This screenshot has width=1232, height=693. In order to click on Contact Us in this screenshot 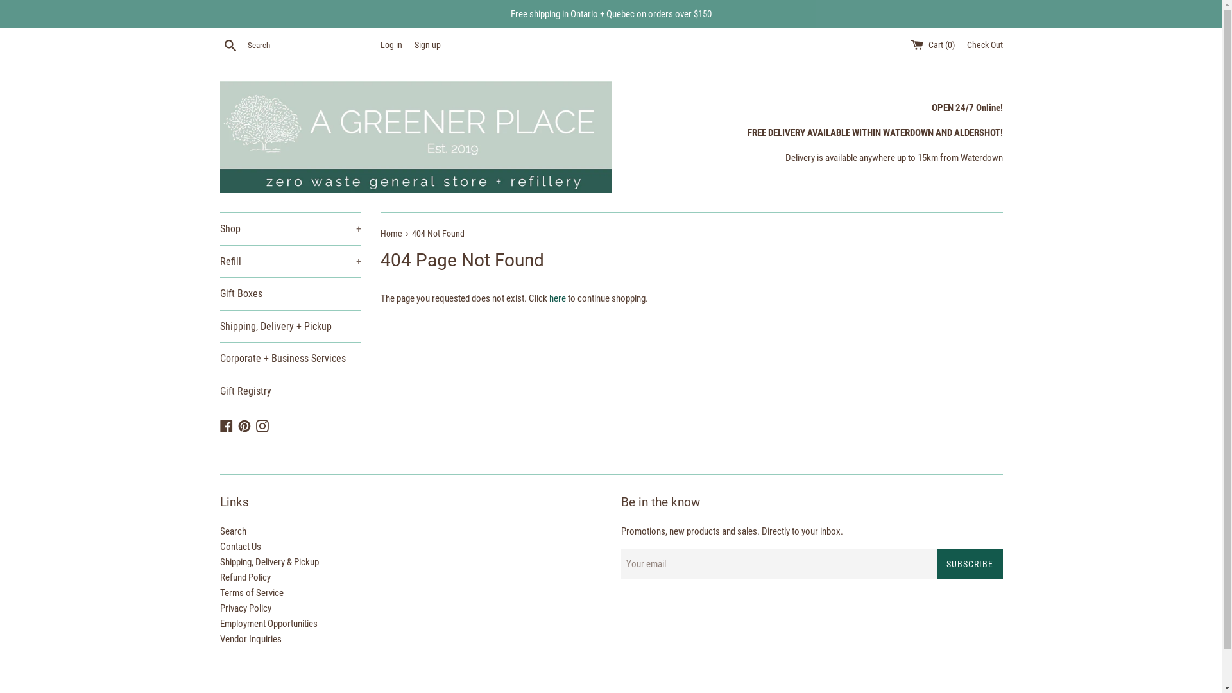, I will do `click(240, 547)`.